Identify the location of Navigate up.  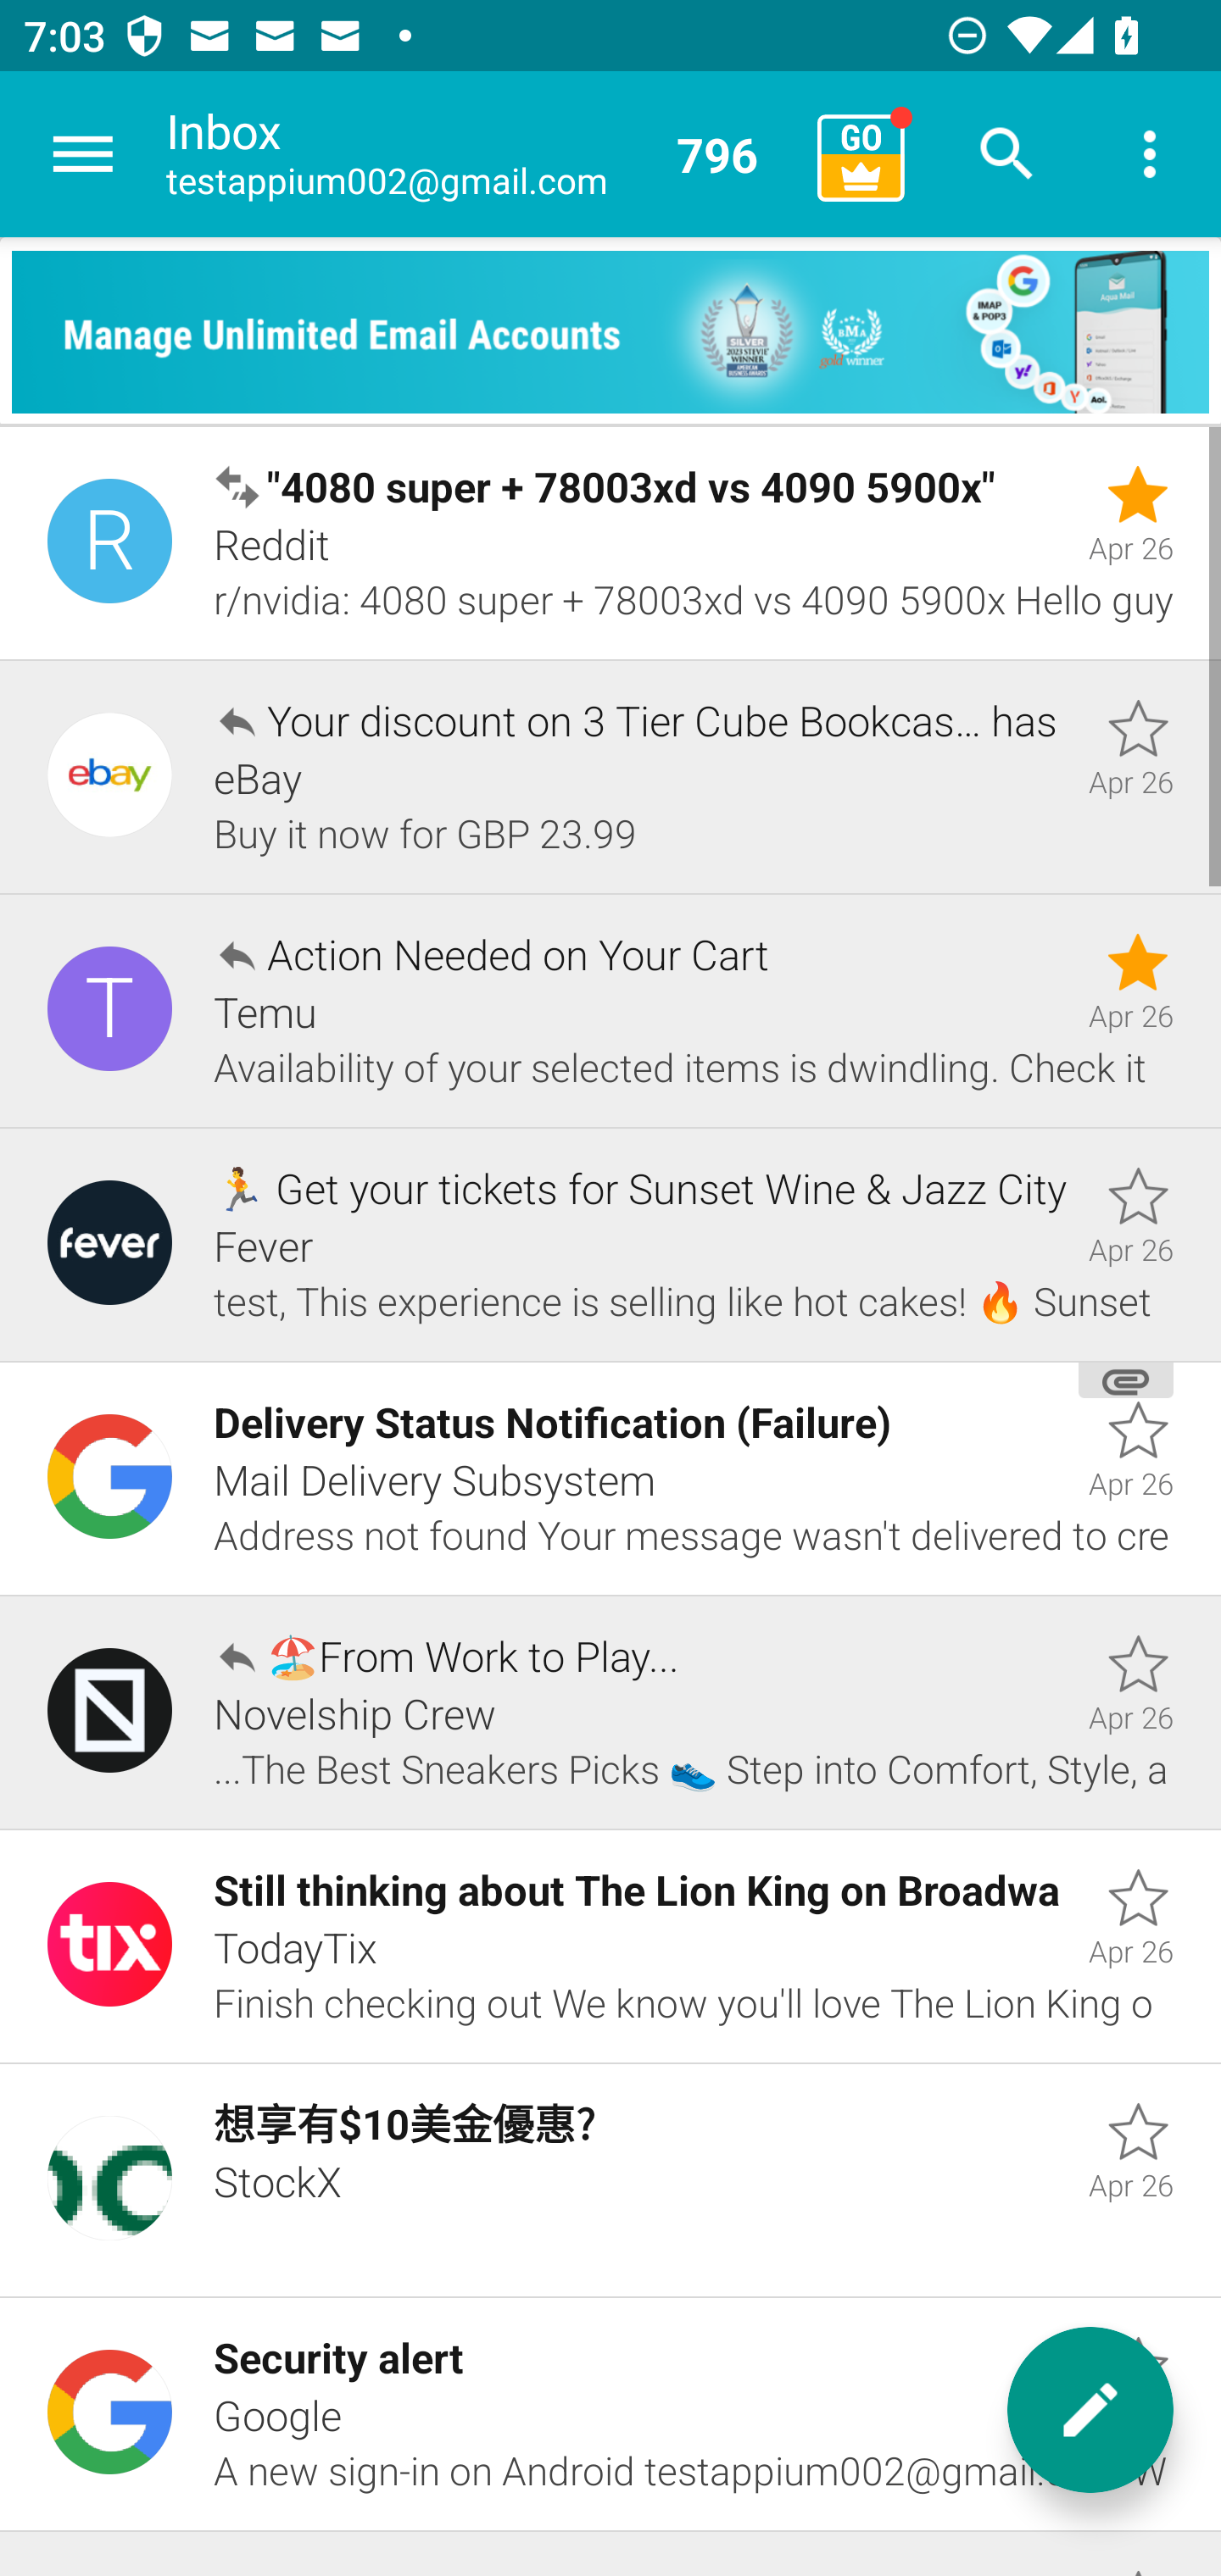
(83, 154).